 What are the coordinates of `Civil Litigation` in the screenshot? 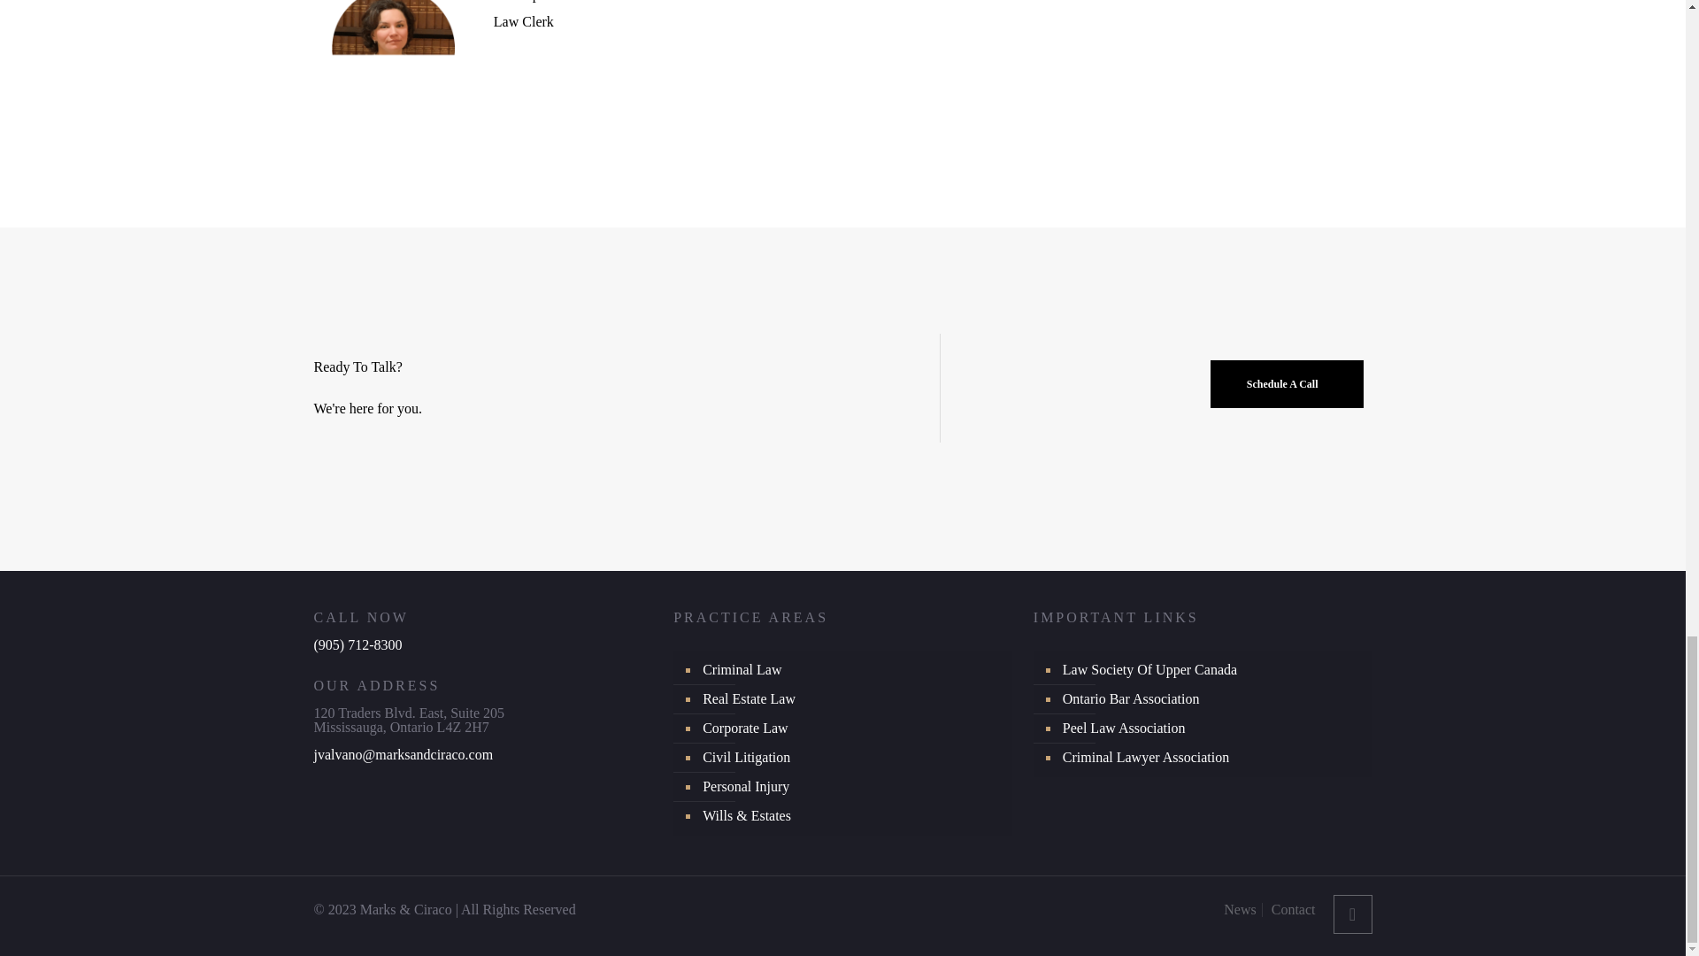 It's located at (851, 758).